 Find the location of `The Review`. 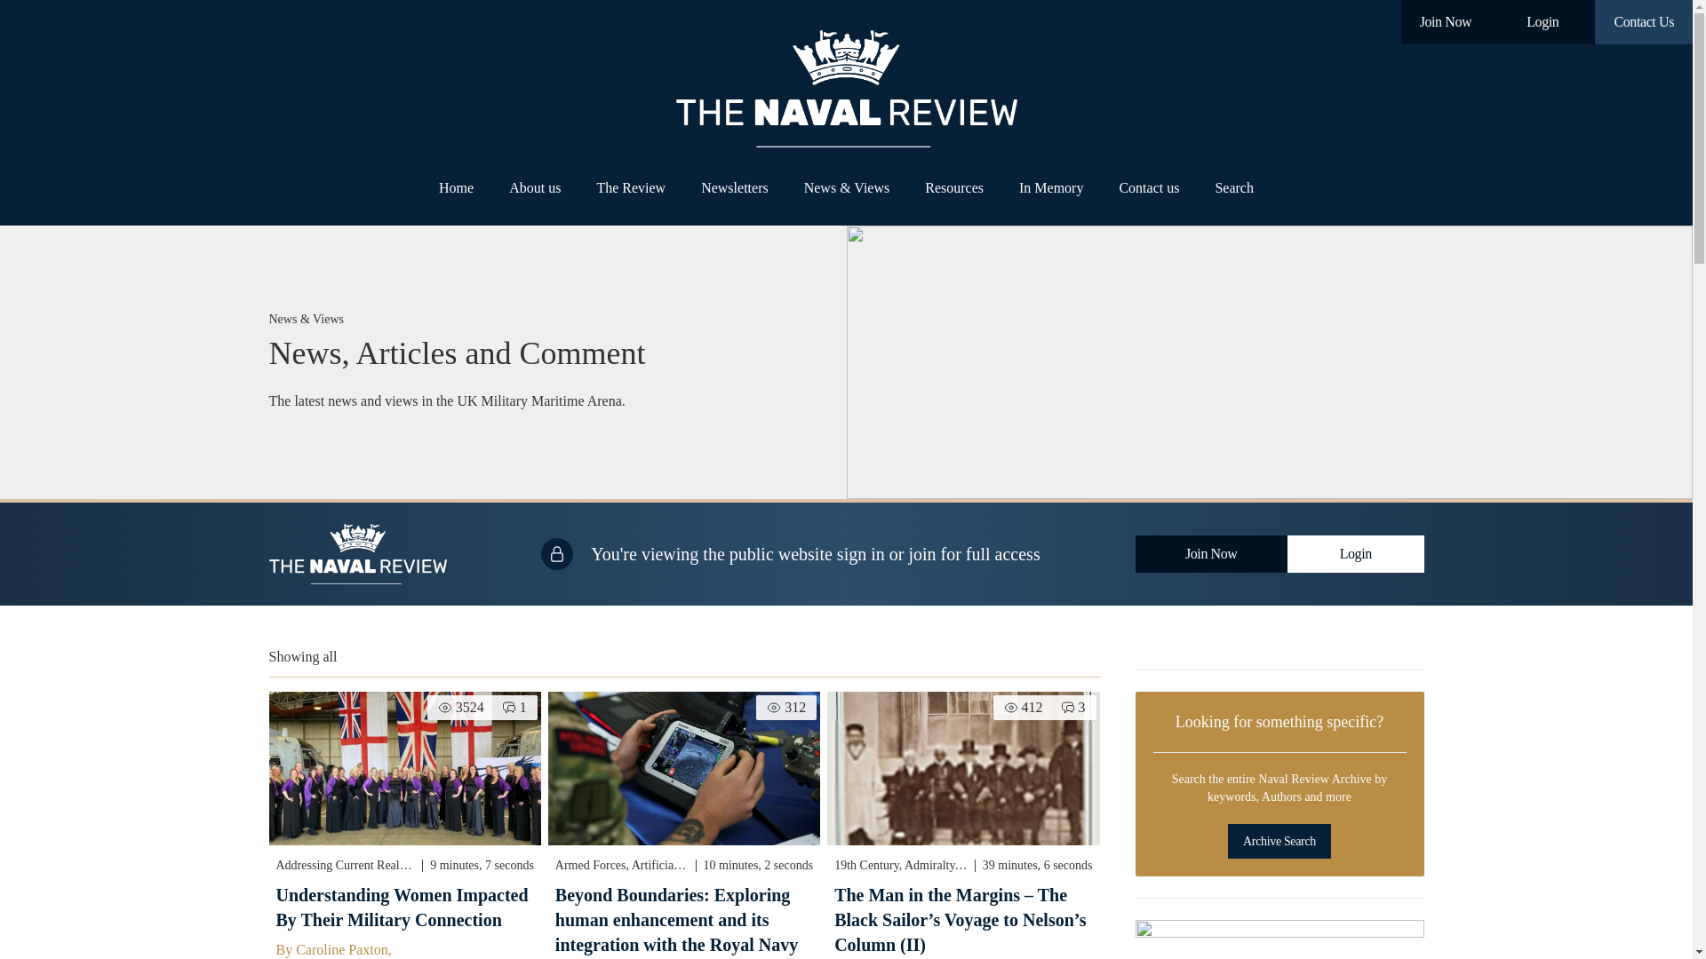

The Review is located at coordinates (630, 188).